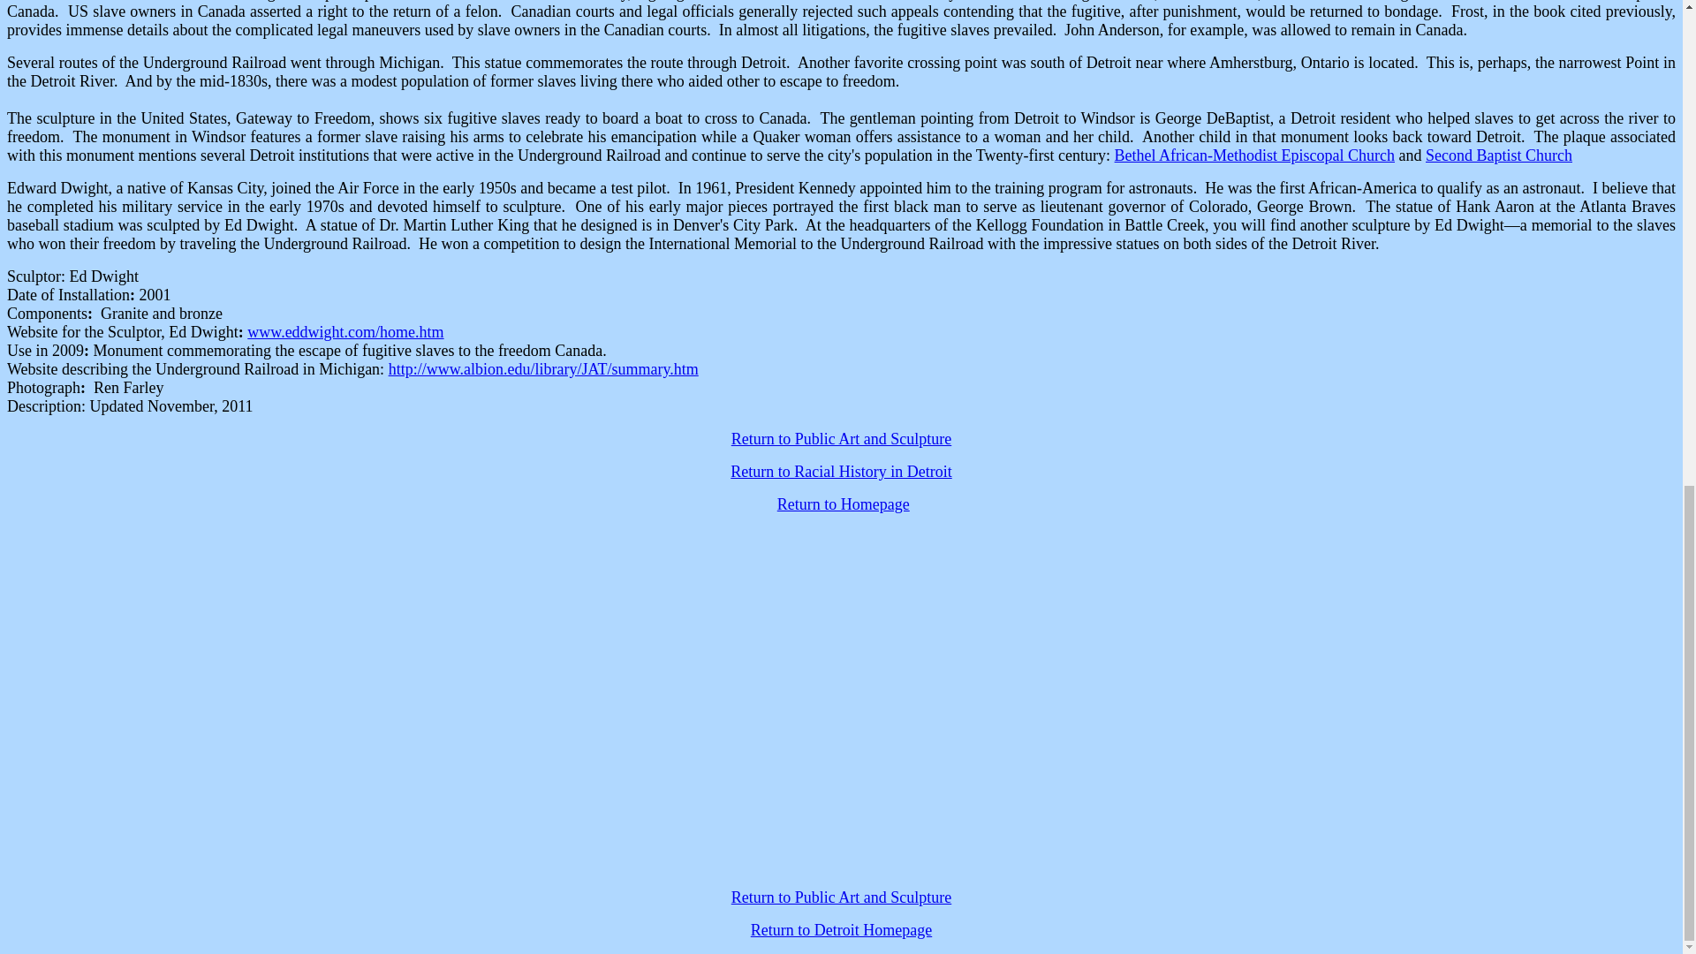 The image size is (1696, 954). What do you see at coordinates (841, 472) in the screenshot?
I see `Return to Racial History in Detroit` at bounding box center [841, 472].